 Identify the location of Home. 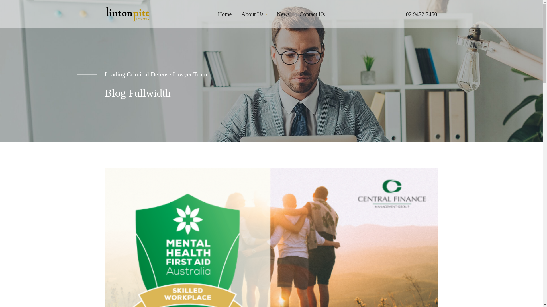
(224, 14).